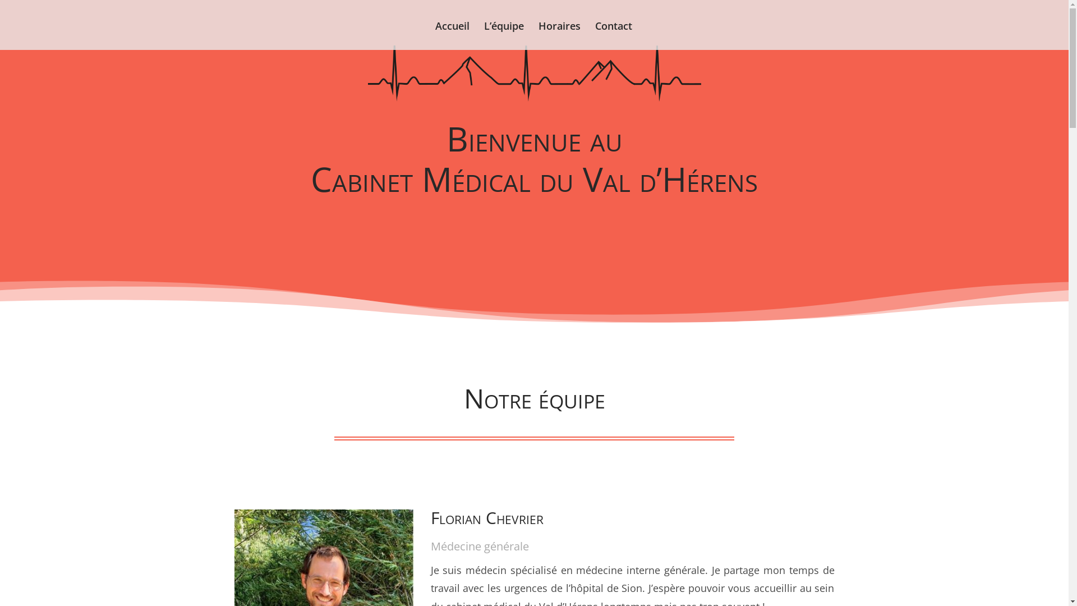  I want to click on Horaires, so click(560, 36).